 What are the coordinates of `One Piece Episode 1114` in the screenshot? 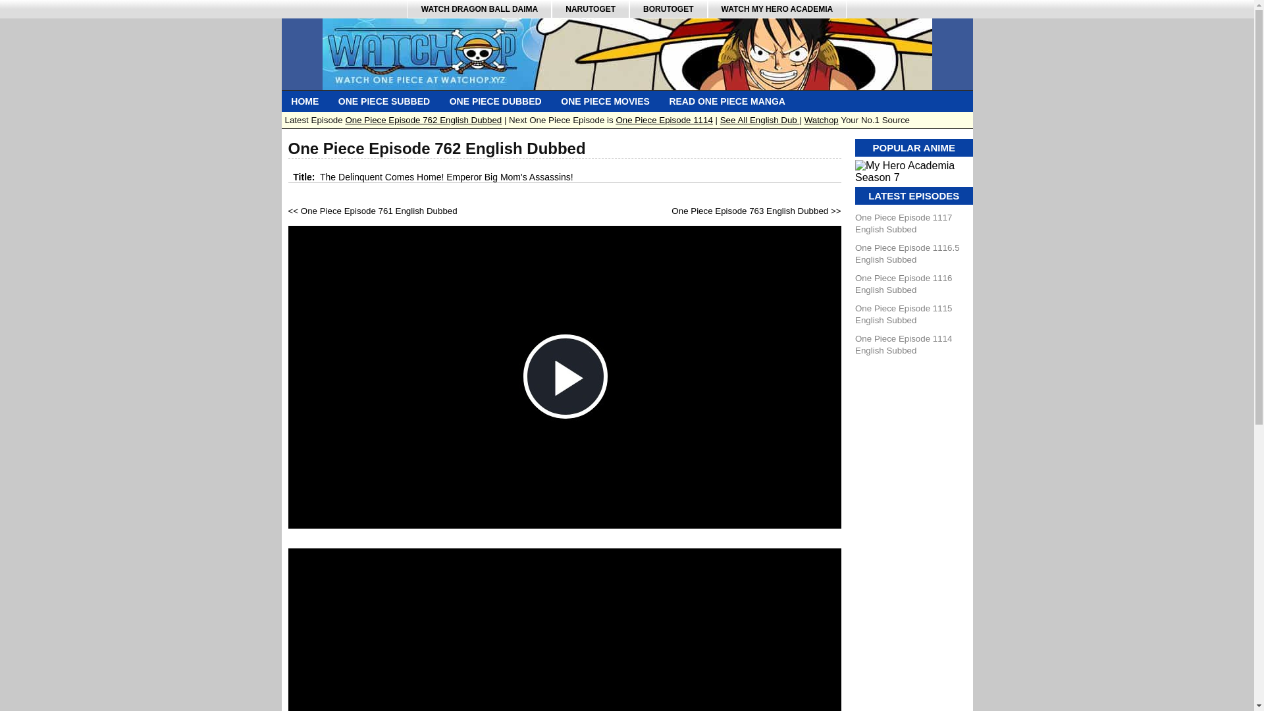 It's located at (664, 120).